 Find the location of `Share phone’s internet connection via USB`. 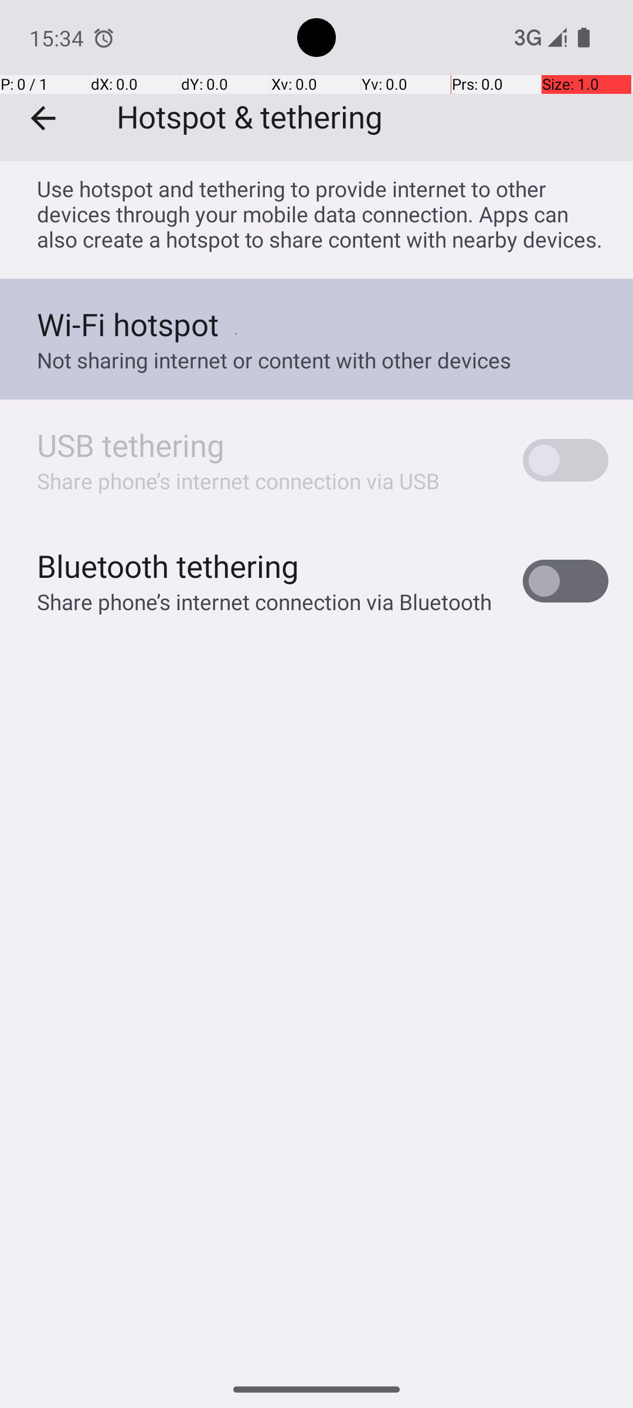

Share phone’s internet connection via USB is located at coordinates (239, 481).